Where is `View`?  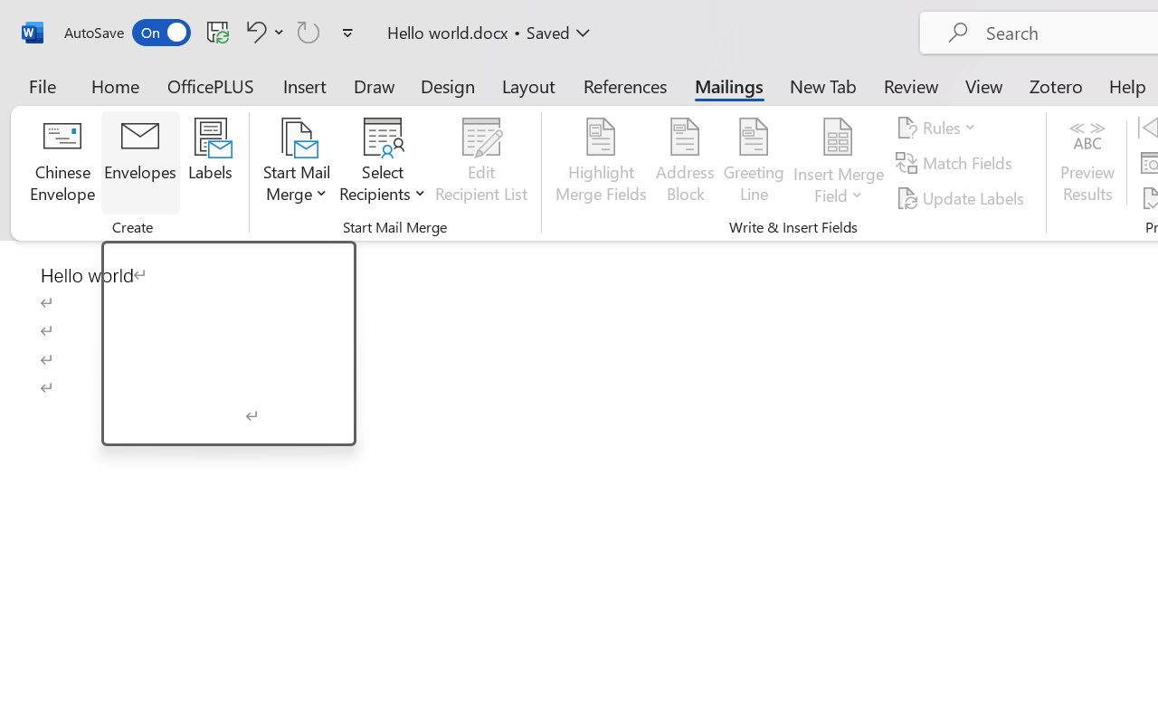
View is located at coordinates (984, 85).